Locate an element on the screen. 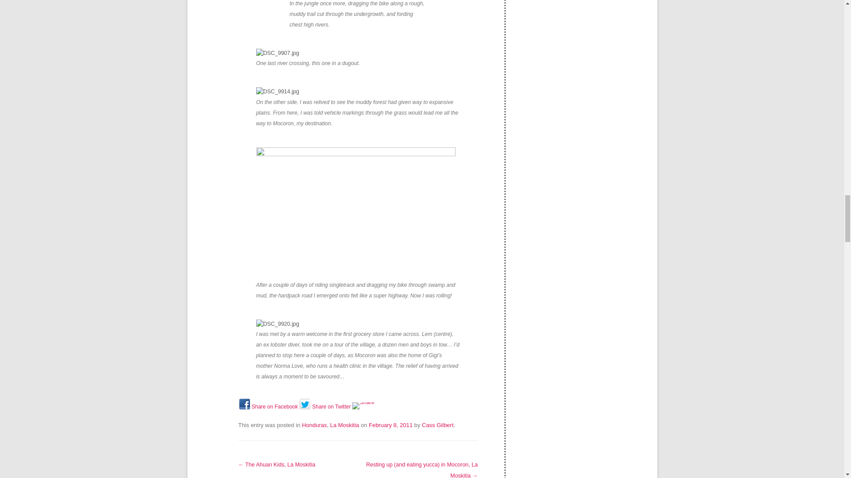 The height and width of the screenshot is (478, 851). Share on Facebook is located at coordinates (269, 409).